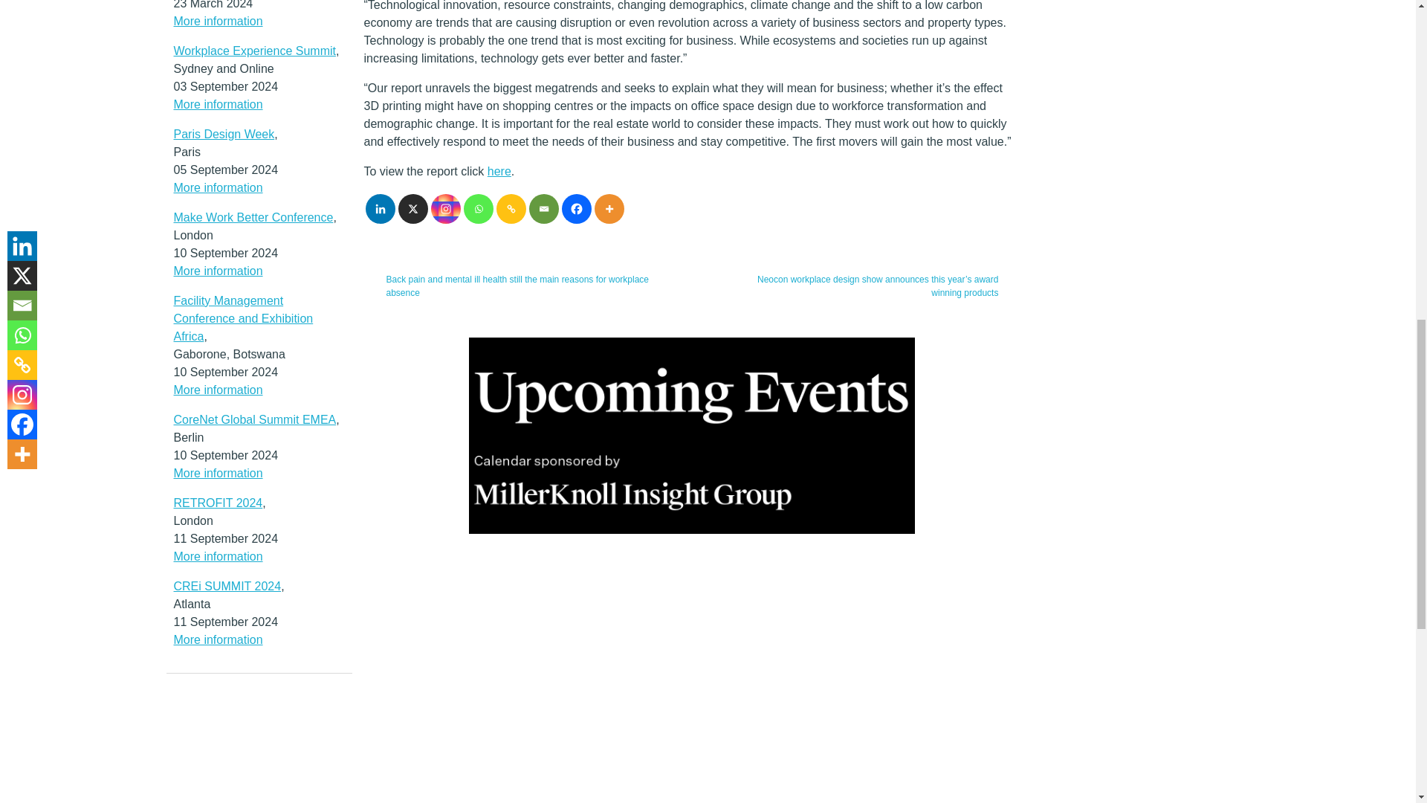 The height and width of the screenshot is (803, 1427). What do you see at coordinates (544, 209) in the screenshot?
I see `Email` at bounding box center [544, 209].